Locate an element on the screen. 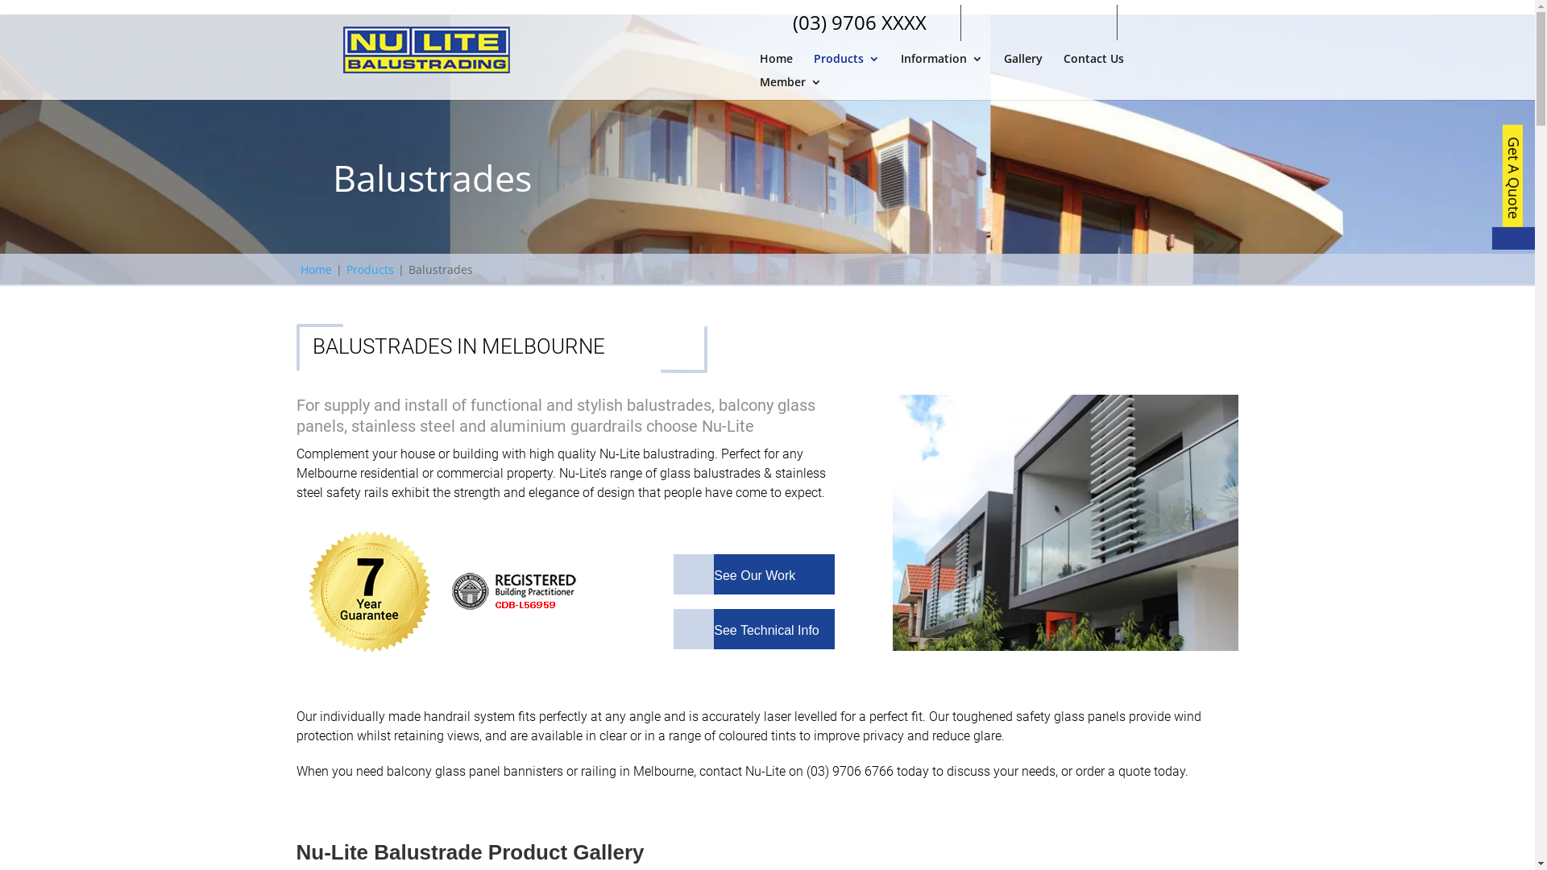  Member is located at coordinates (790, 89).